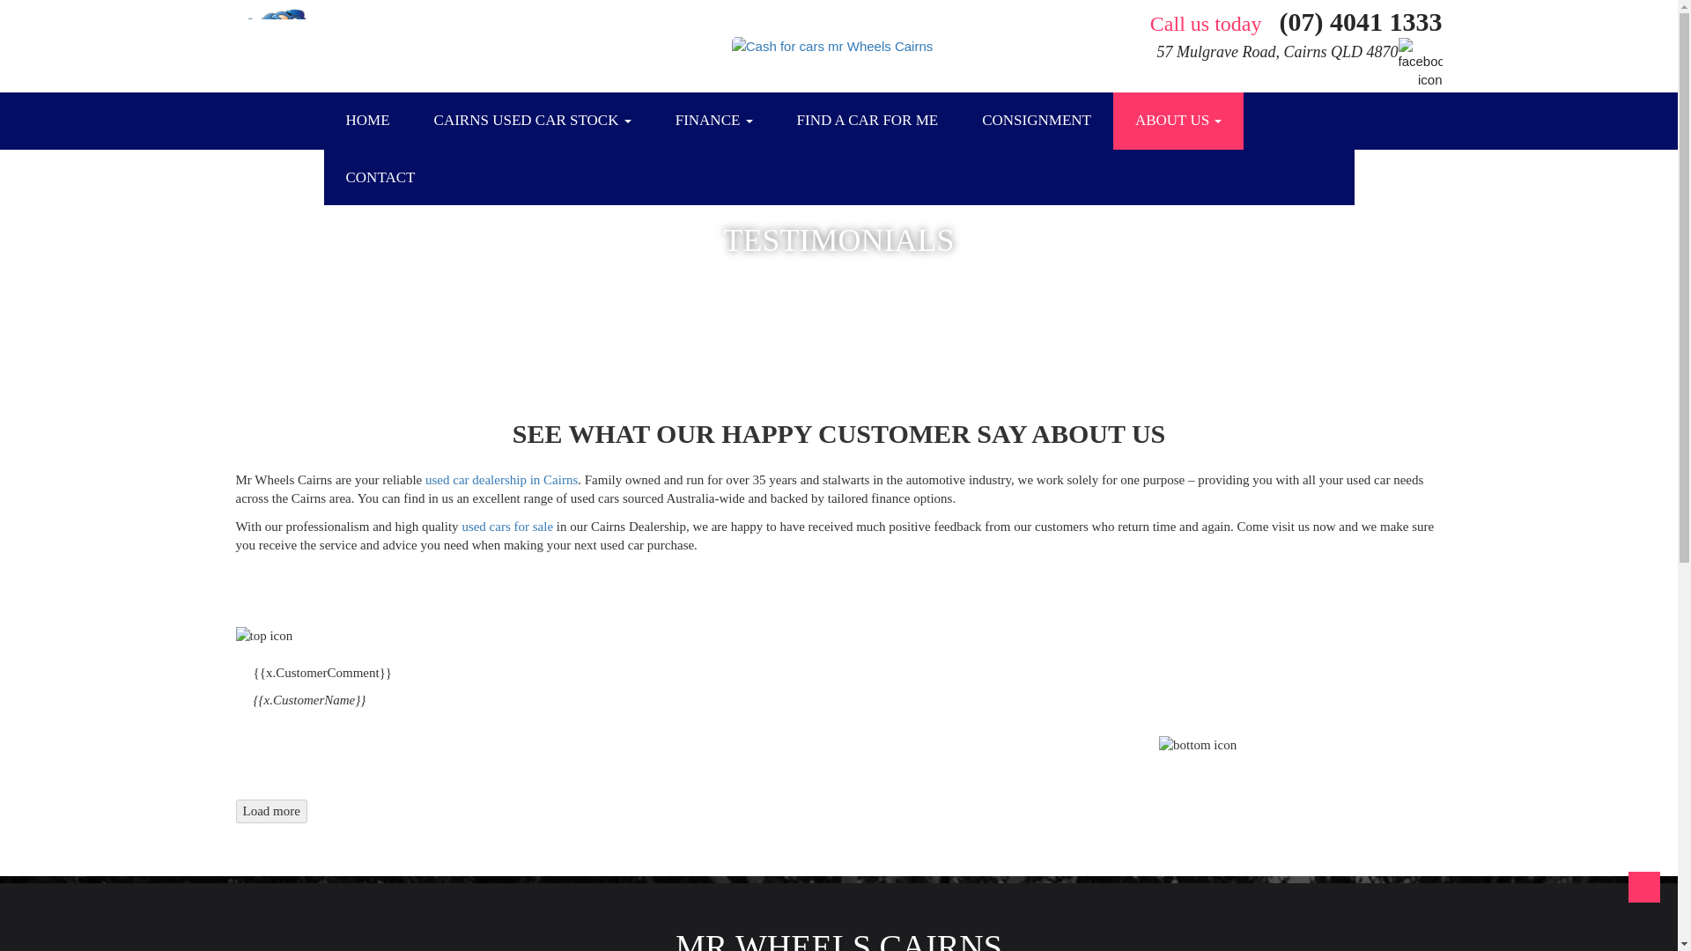 The height and width of the screenshot is (951, 1691). I want to click on ABOUT US, so click(1178, 120).